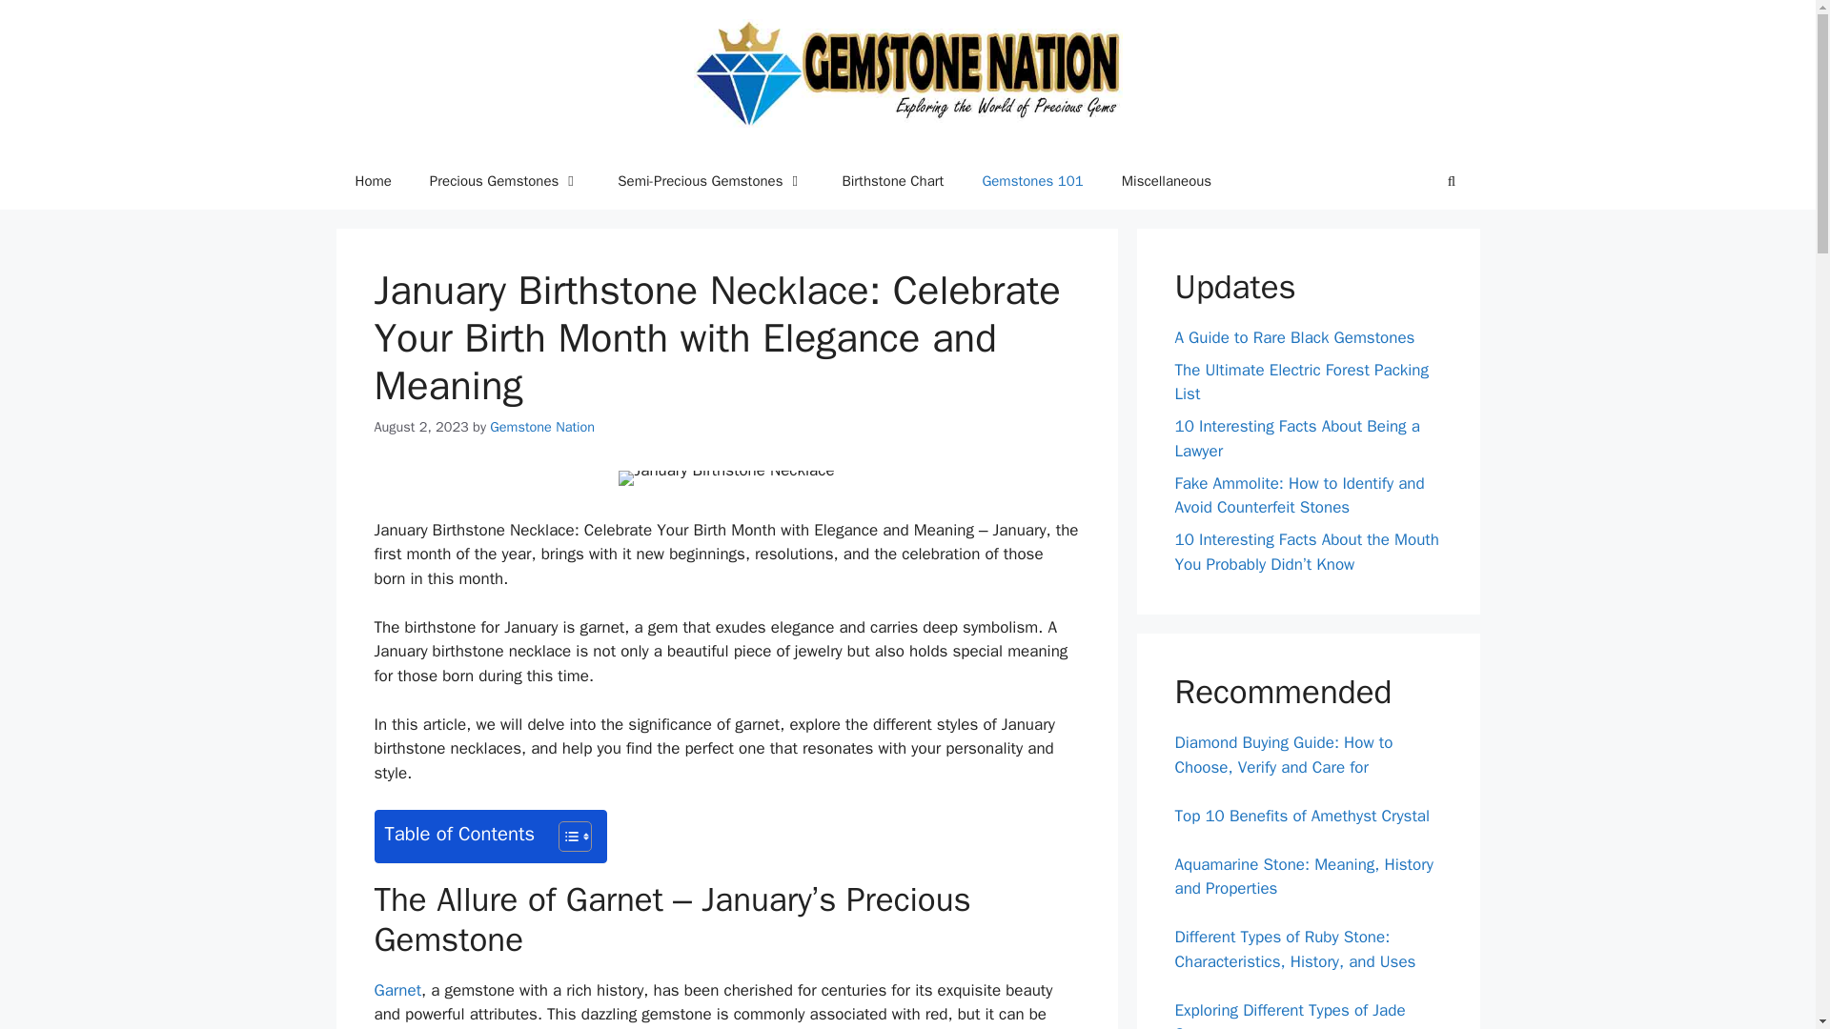 The height and width of the screenshot is (1029, 1830). I want to click on Gemstones 101, so click(1031, 181).